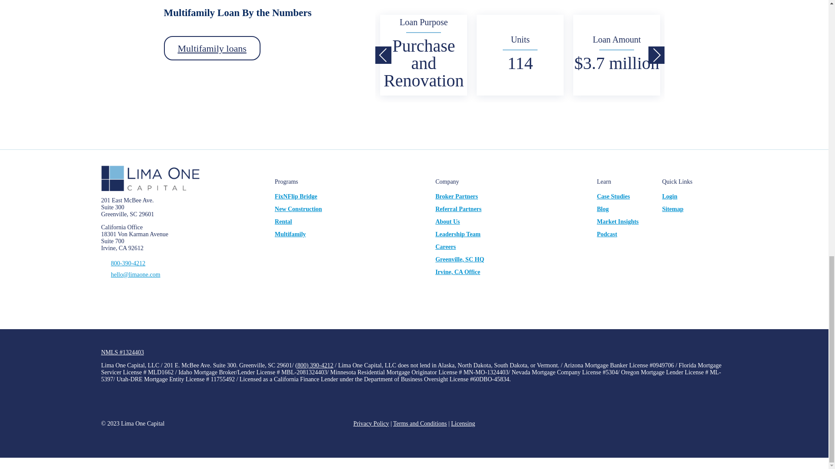 Image resolution: width=835 pixels, height=469 pixels. What do you see at coordinates (211, 48) in the screenshot?
I see `Multifamily loans` at bounding box center [211, 48].